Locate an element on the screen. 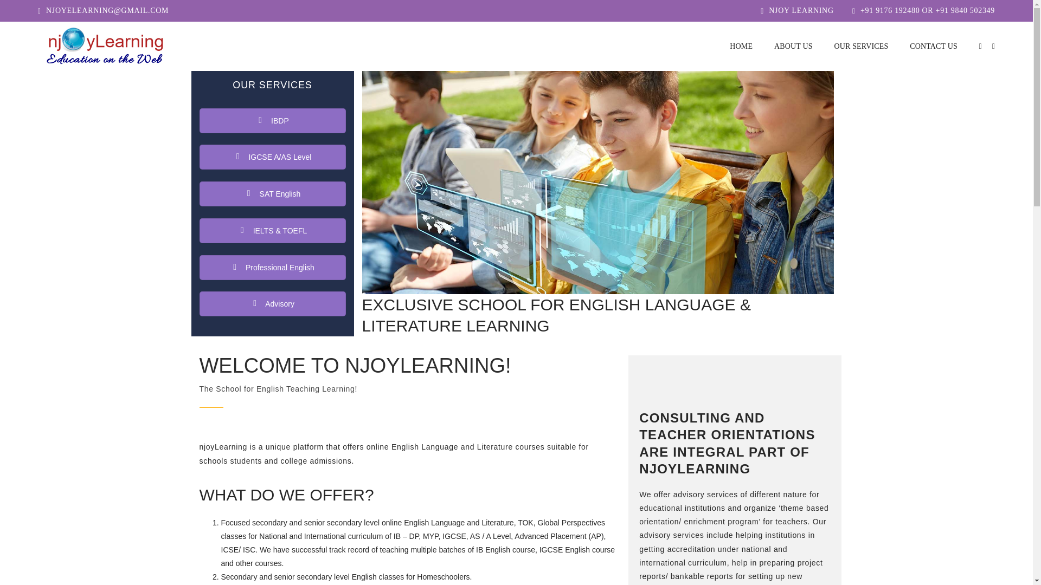  OUR SERVICES is located at coordinates (862, 45).